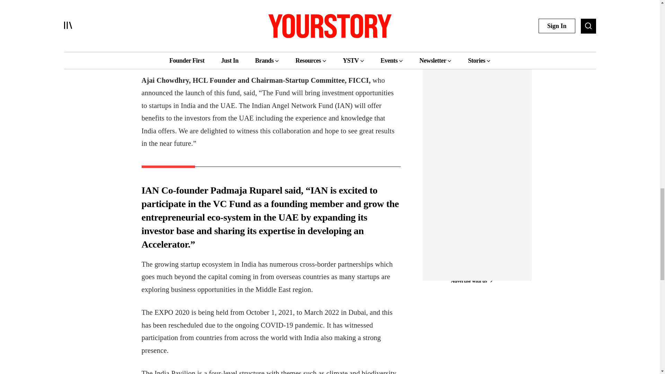  I want to click on Advertise with us, so click(471, 59).